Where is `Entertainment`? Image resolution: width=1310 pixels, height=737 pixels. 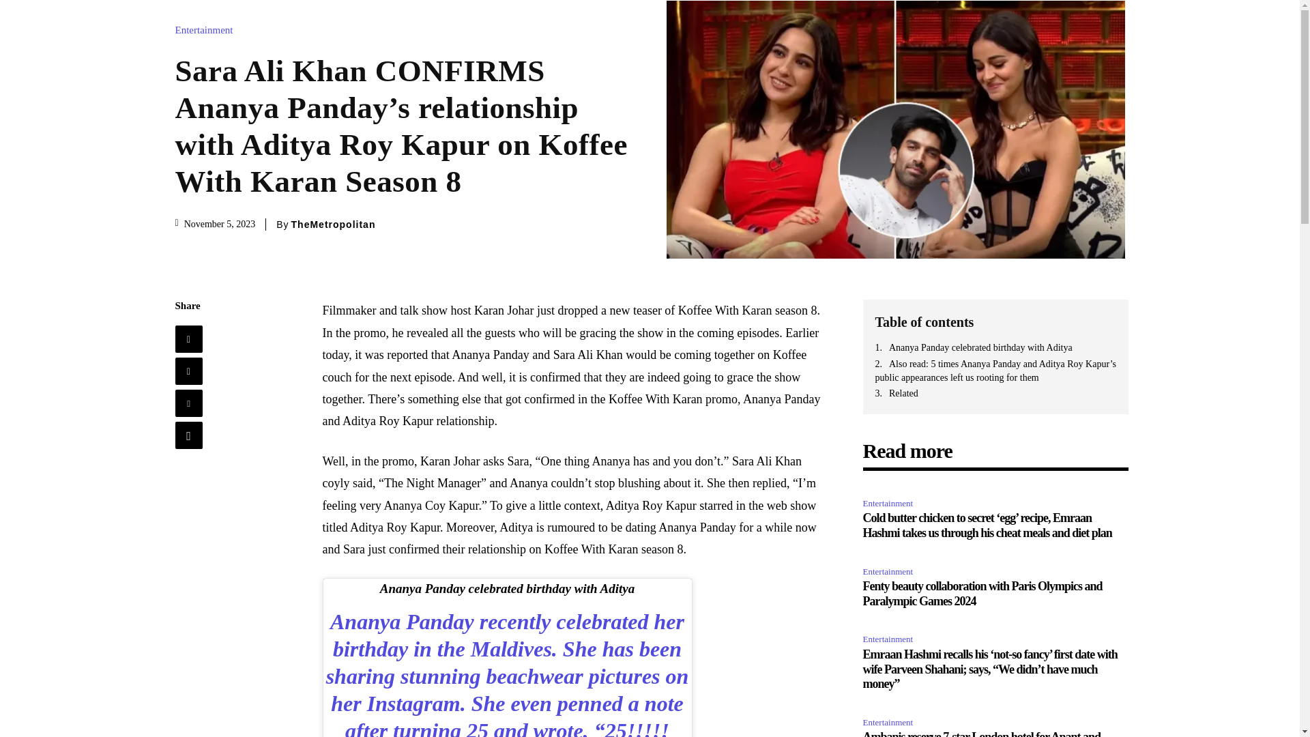 Entertainment is located at coordinates (207, 30).